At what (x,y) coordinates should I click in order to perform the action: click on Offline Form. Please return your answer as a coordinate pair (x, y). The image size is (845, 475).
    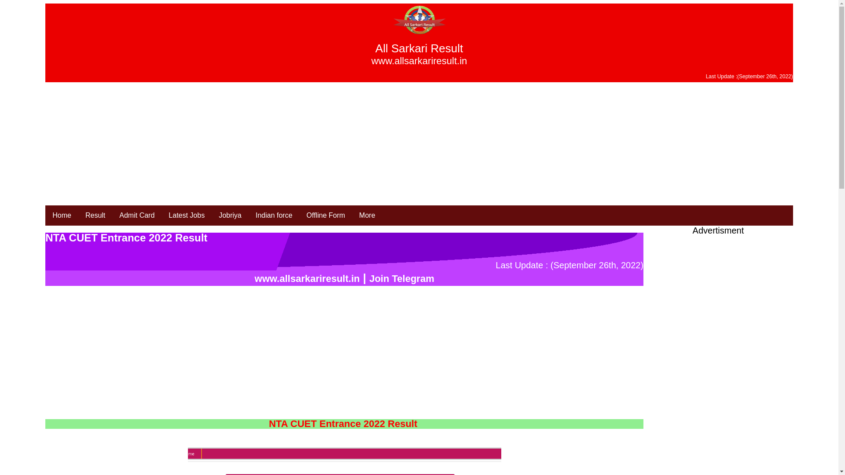
    Looking at the image, I should click on (326, 216).